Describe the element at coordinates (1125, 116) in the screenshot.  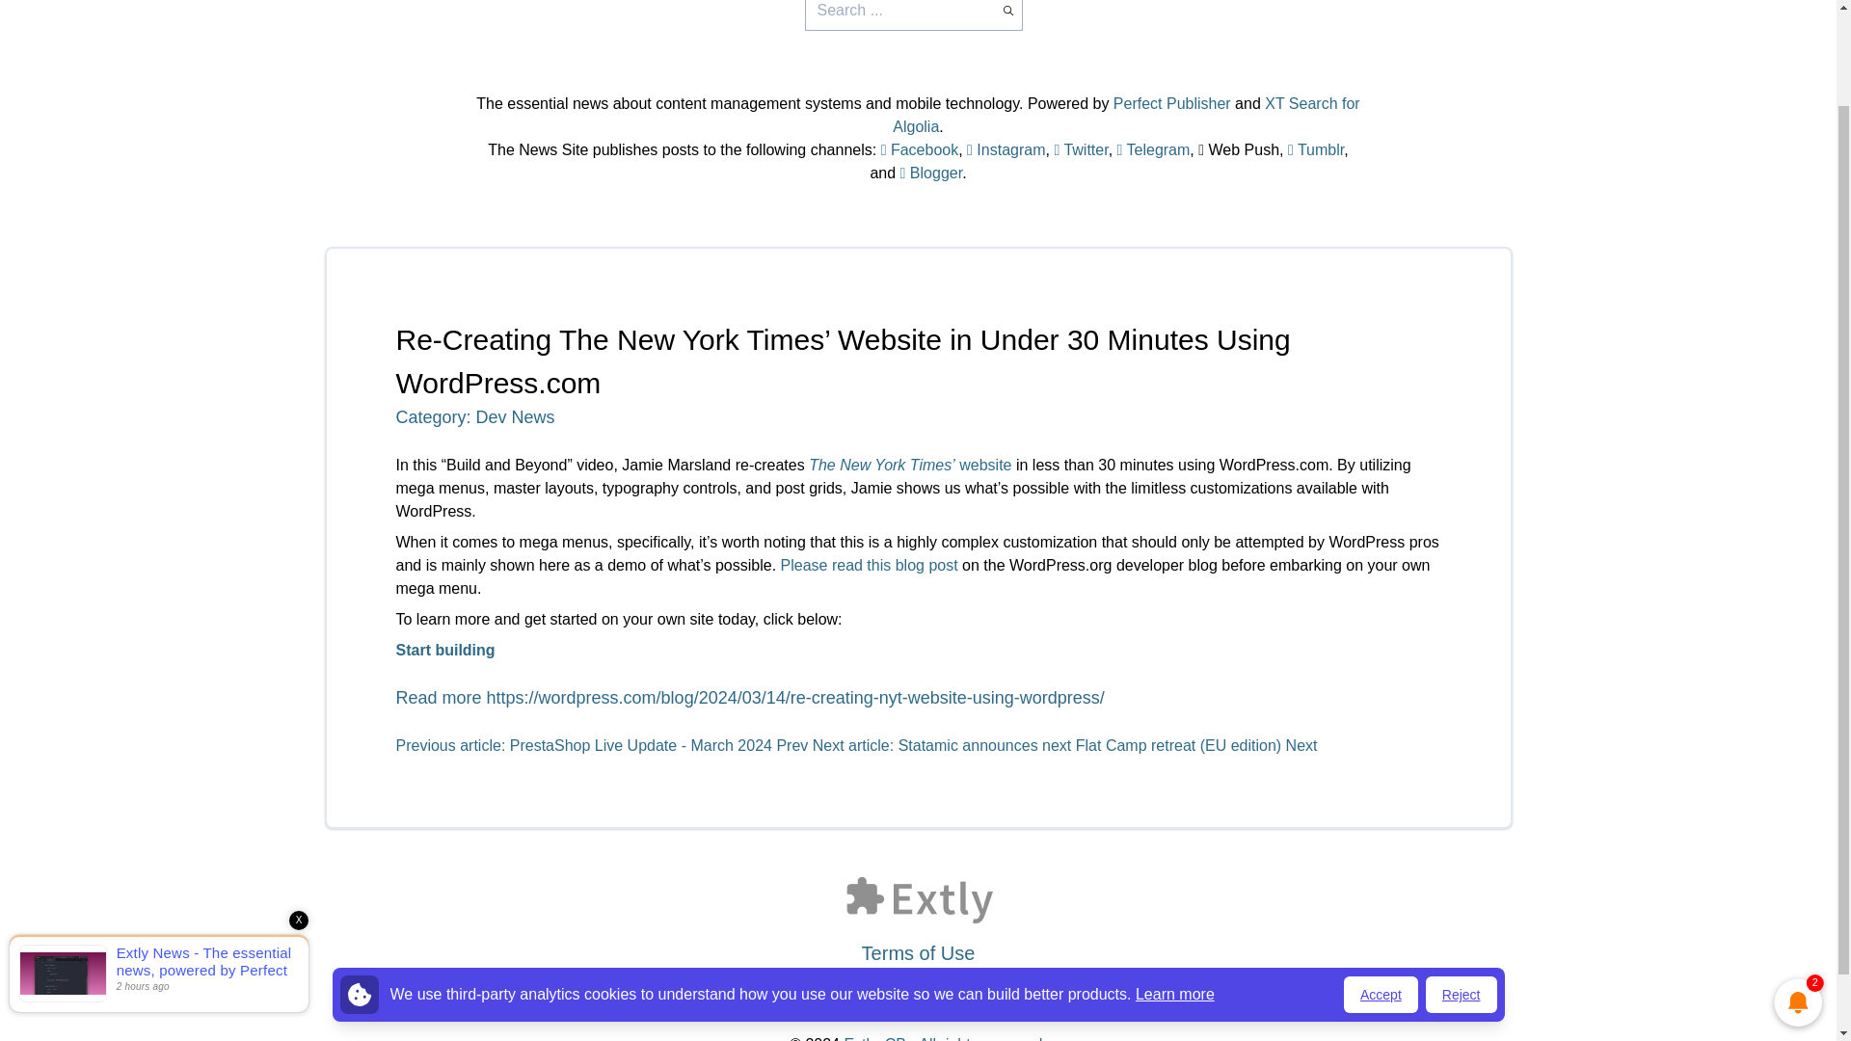
I see `XT Search for Algolia` at that location.